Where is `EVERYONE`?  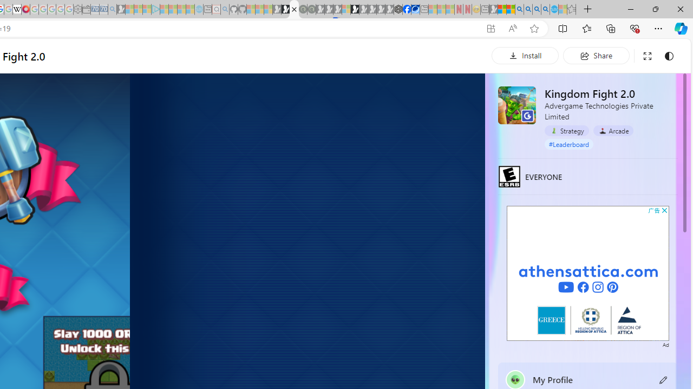
EVERYONE is located at coordinates (509, 176).